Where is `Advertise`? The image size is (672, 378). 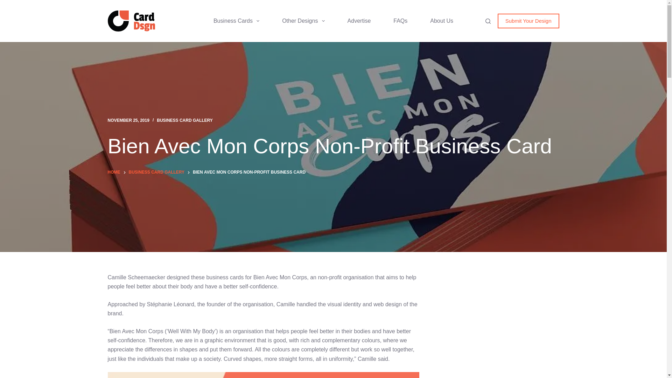
Advertise is located at coordinates (359, 21).